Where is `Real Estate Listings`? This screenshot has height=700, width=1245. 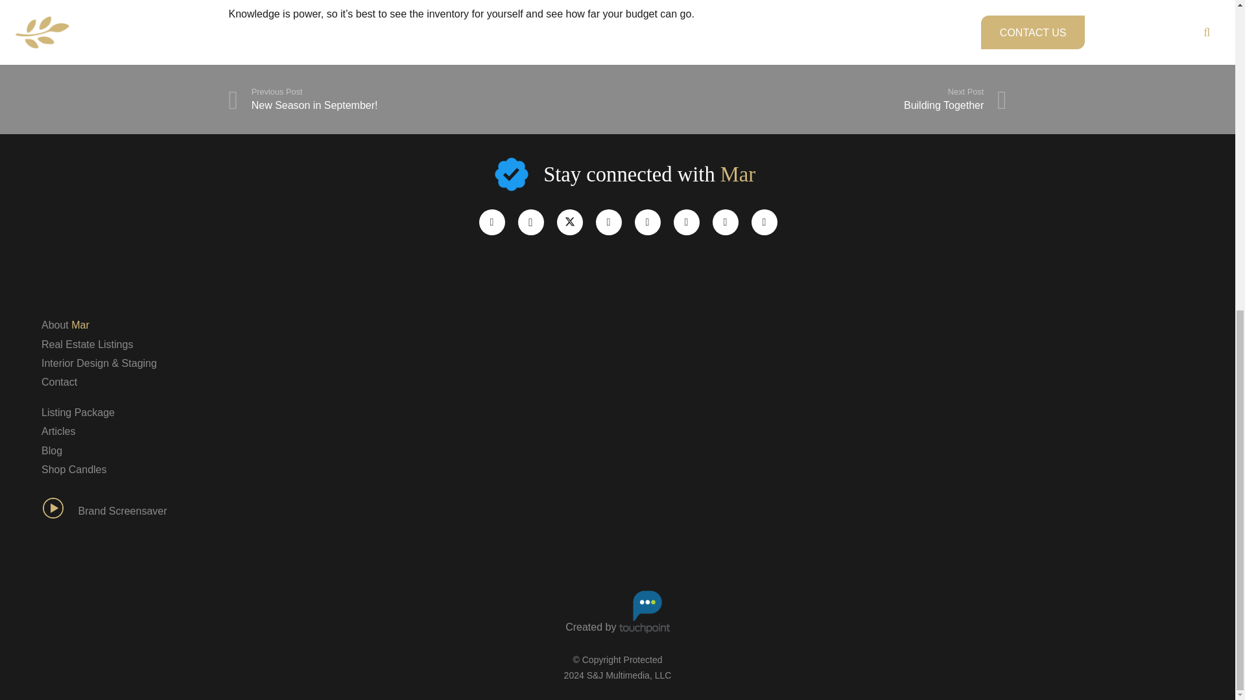 Real Estate Listings is located at coordinates (60, 511).